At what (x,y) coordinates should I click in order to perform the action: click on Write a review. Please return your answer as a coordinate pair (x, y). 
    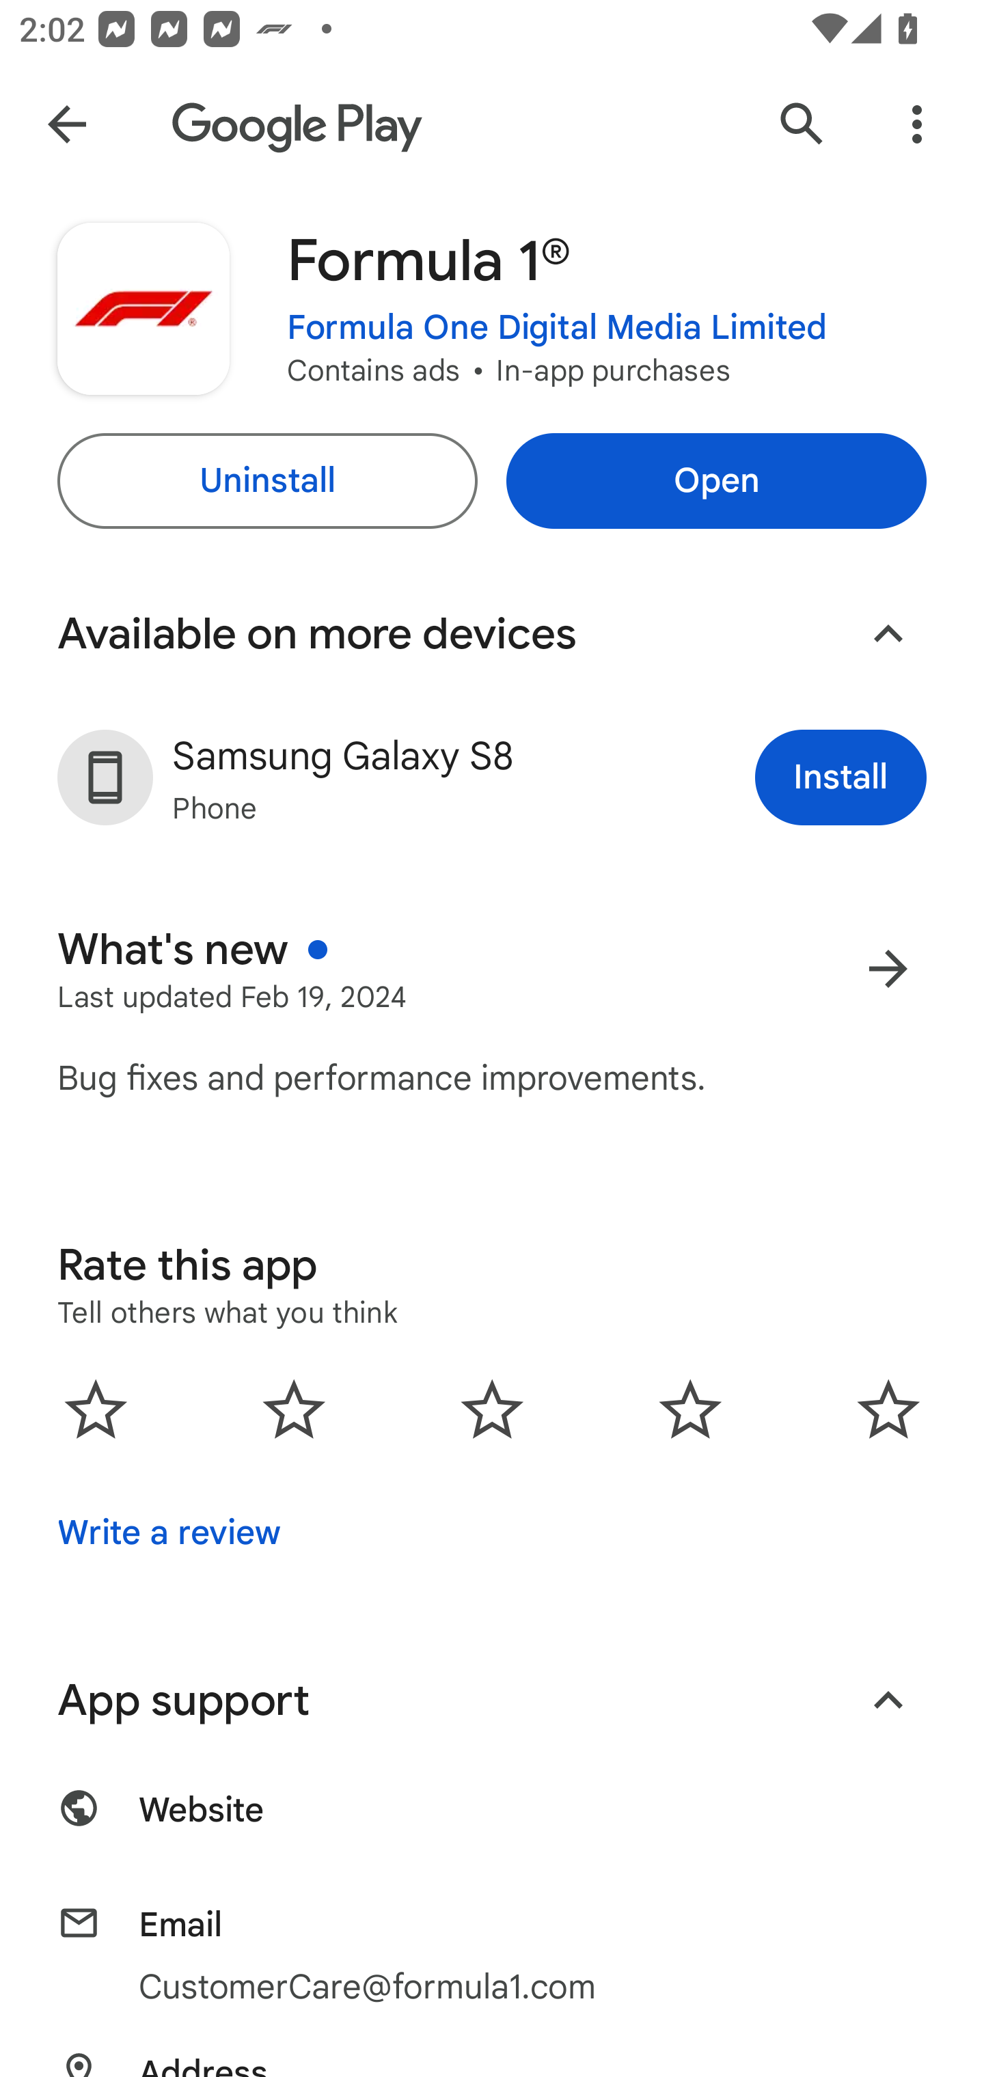
    Looking at the image, I should click on (168, 1533).